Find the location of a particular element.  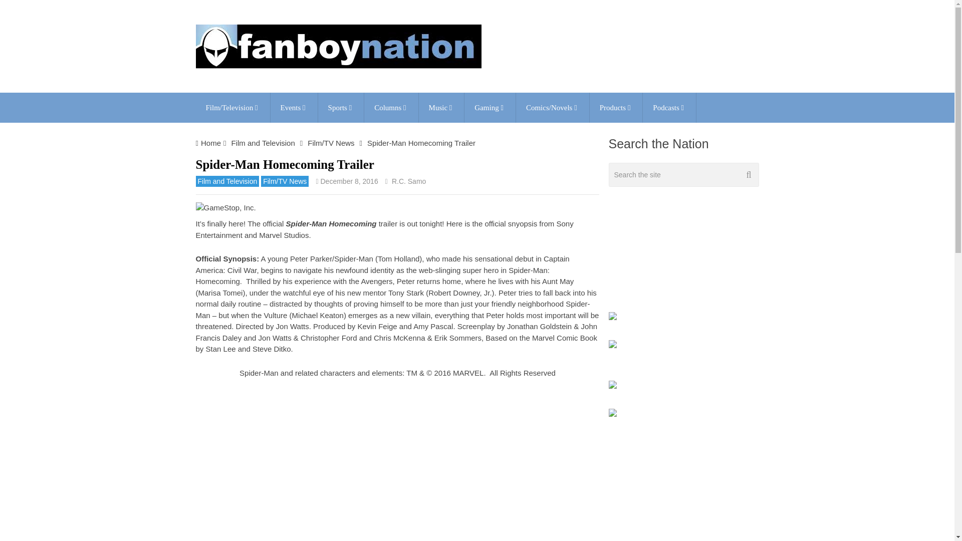

Gaming is located at coordinates (490, 107).